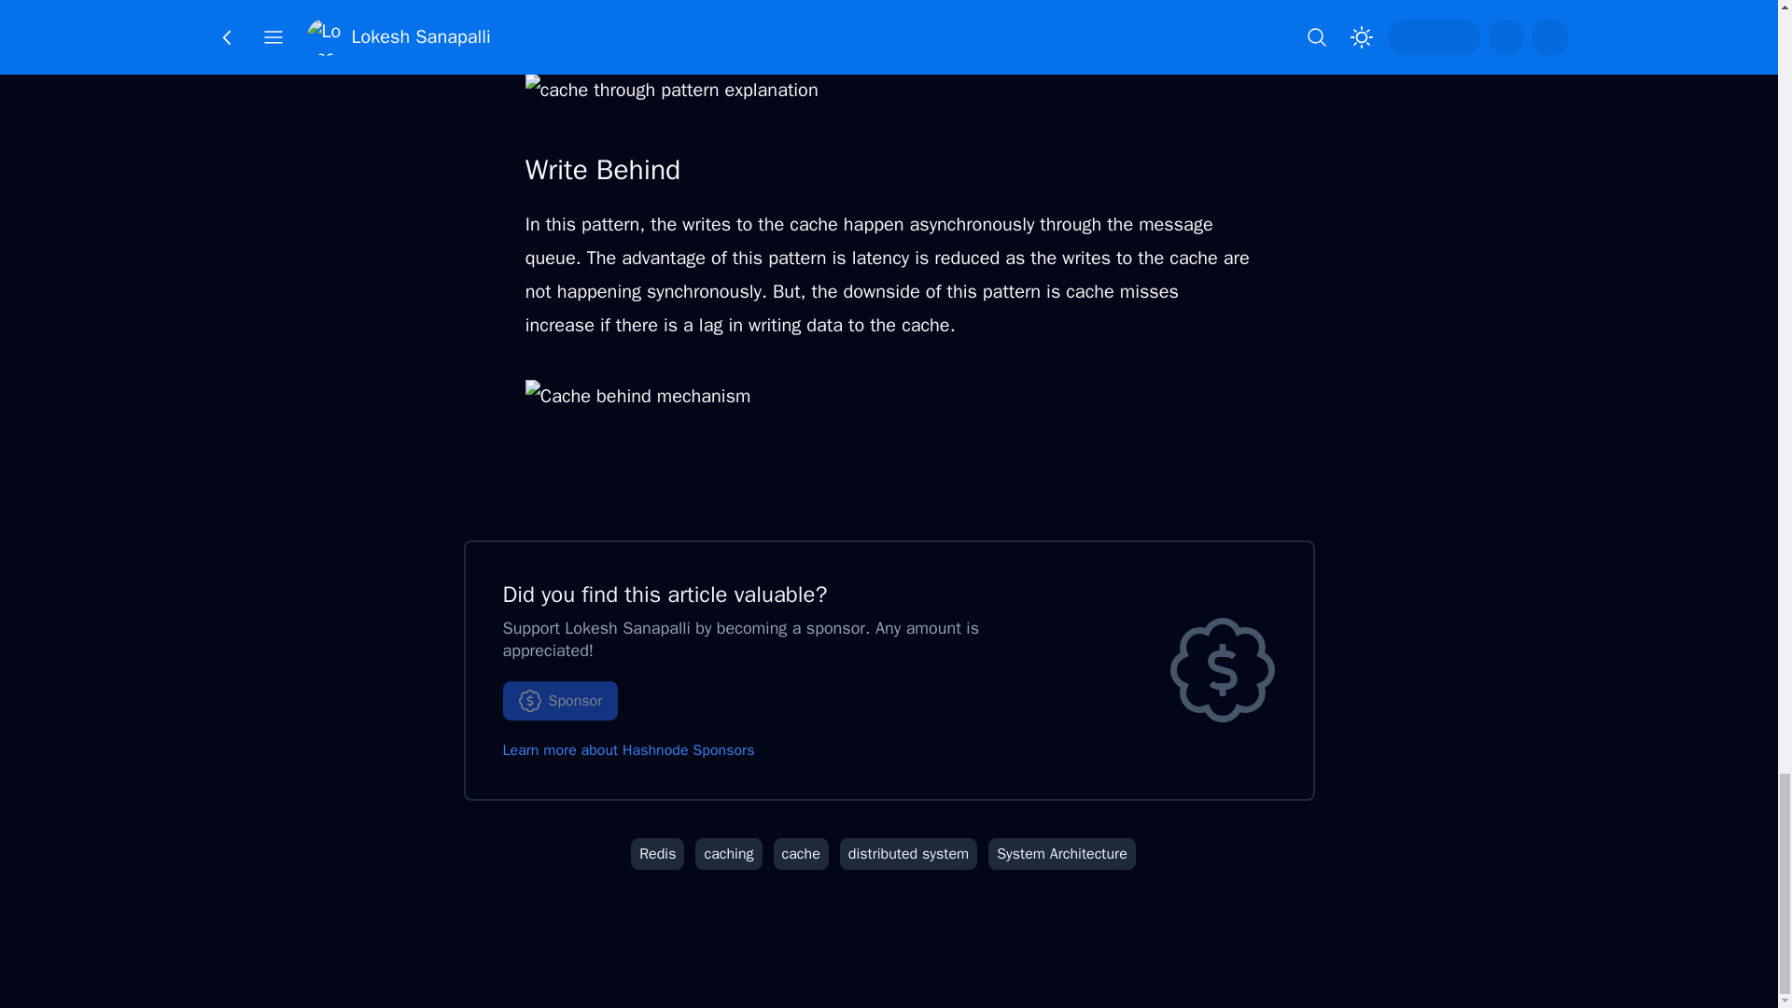  What do you see at coordinates (560, 701) in the screenshot?
I see `Sponsor` at bounding box center [560, 701].